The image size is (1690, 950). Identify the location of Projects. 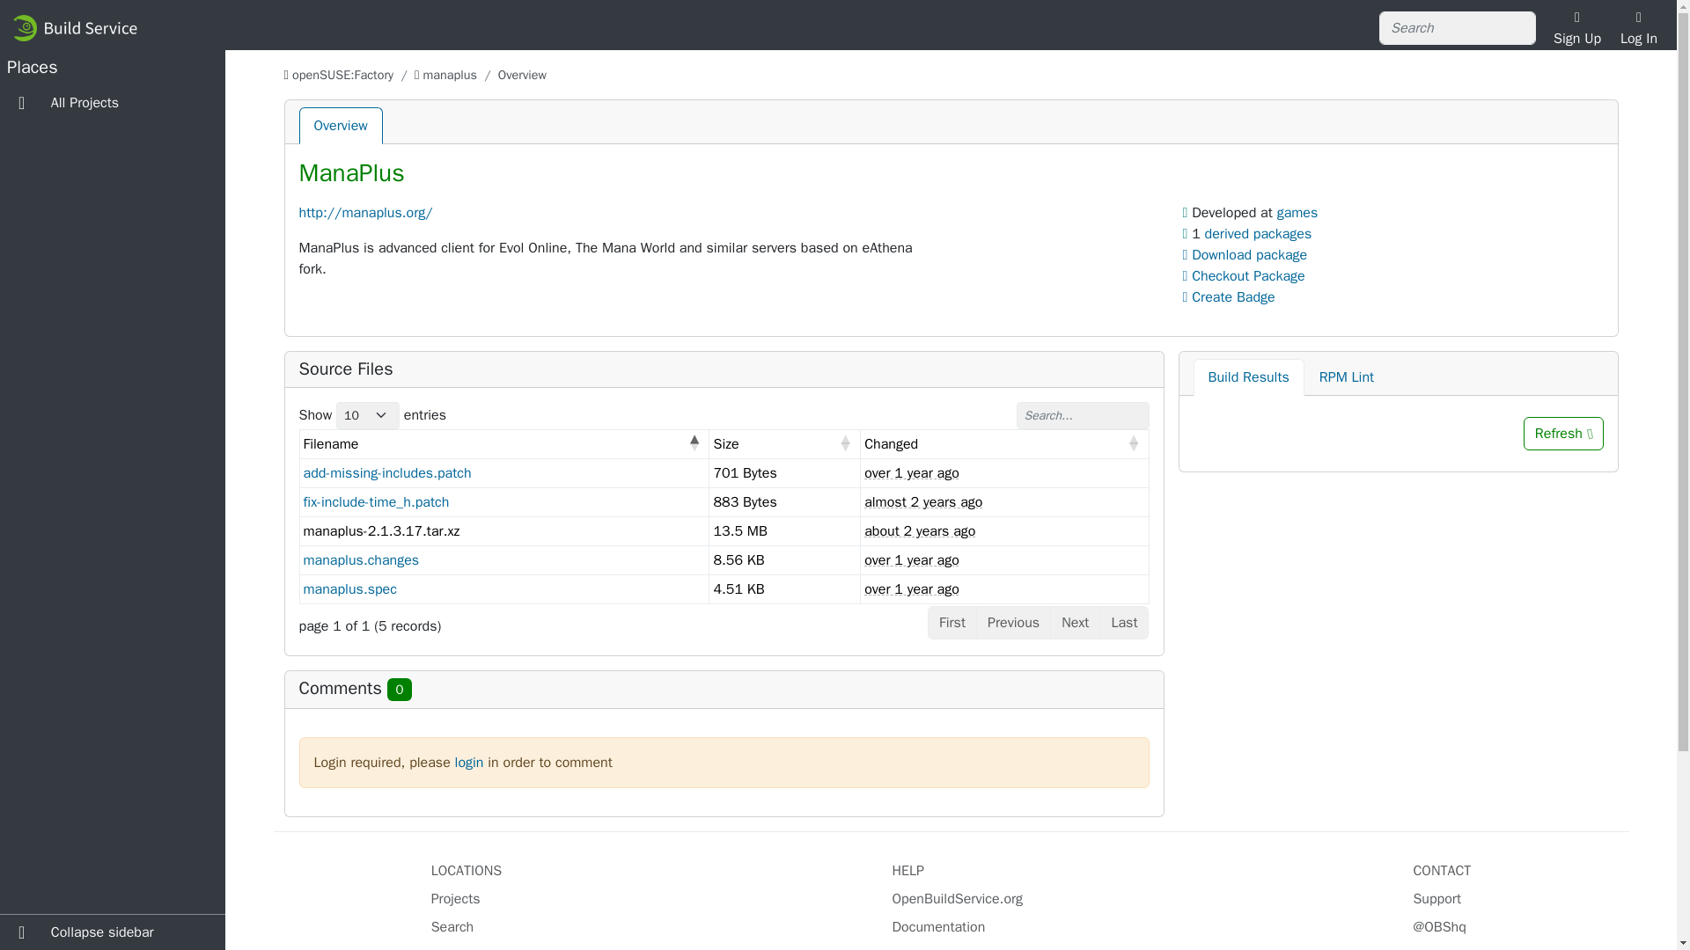
(455, 899).